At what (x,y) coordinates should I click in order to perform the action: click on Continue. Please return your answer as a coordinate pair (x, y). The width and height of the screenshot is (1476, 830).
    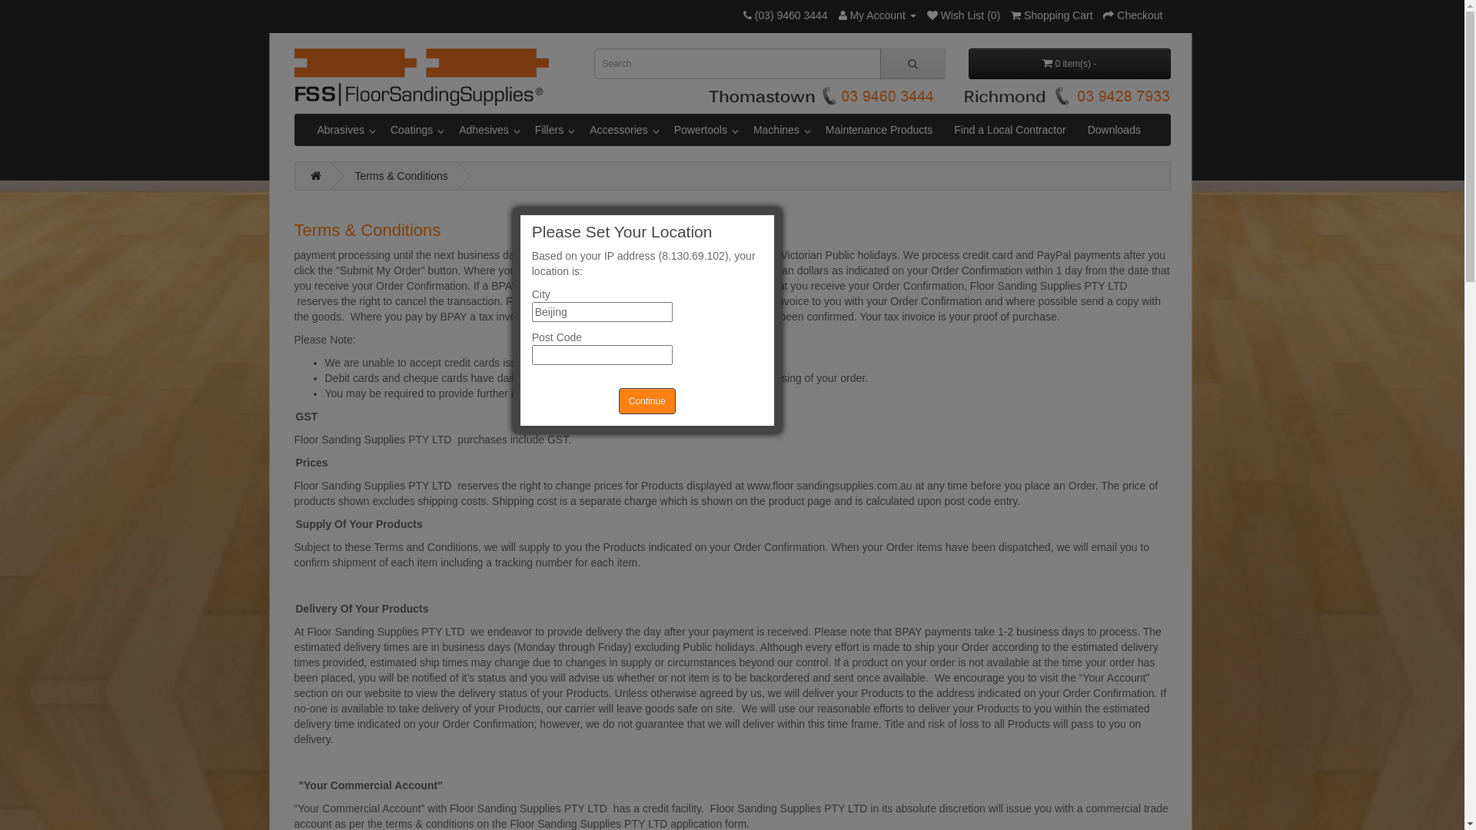
    Looking at the image, I should click on (647, 401).